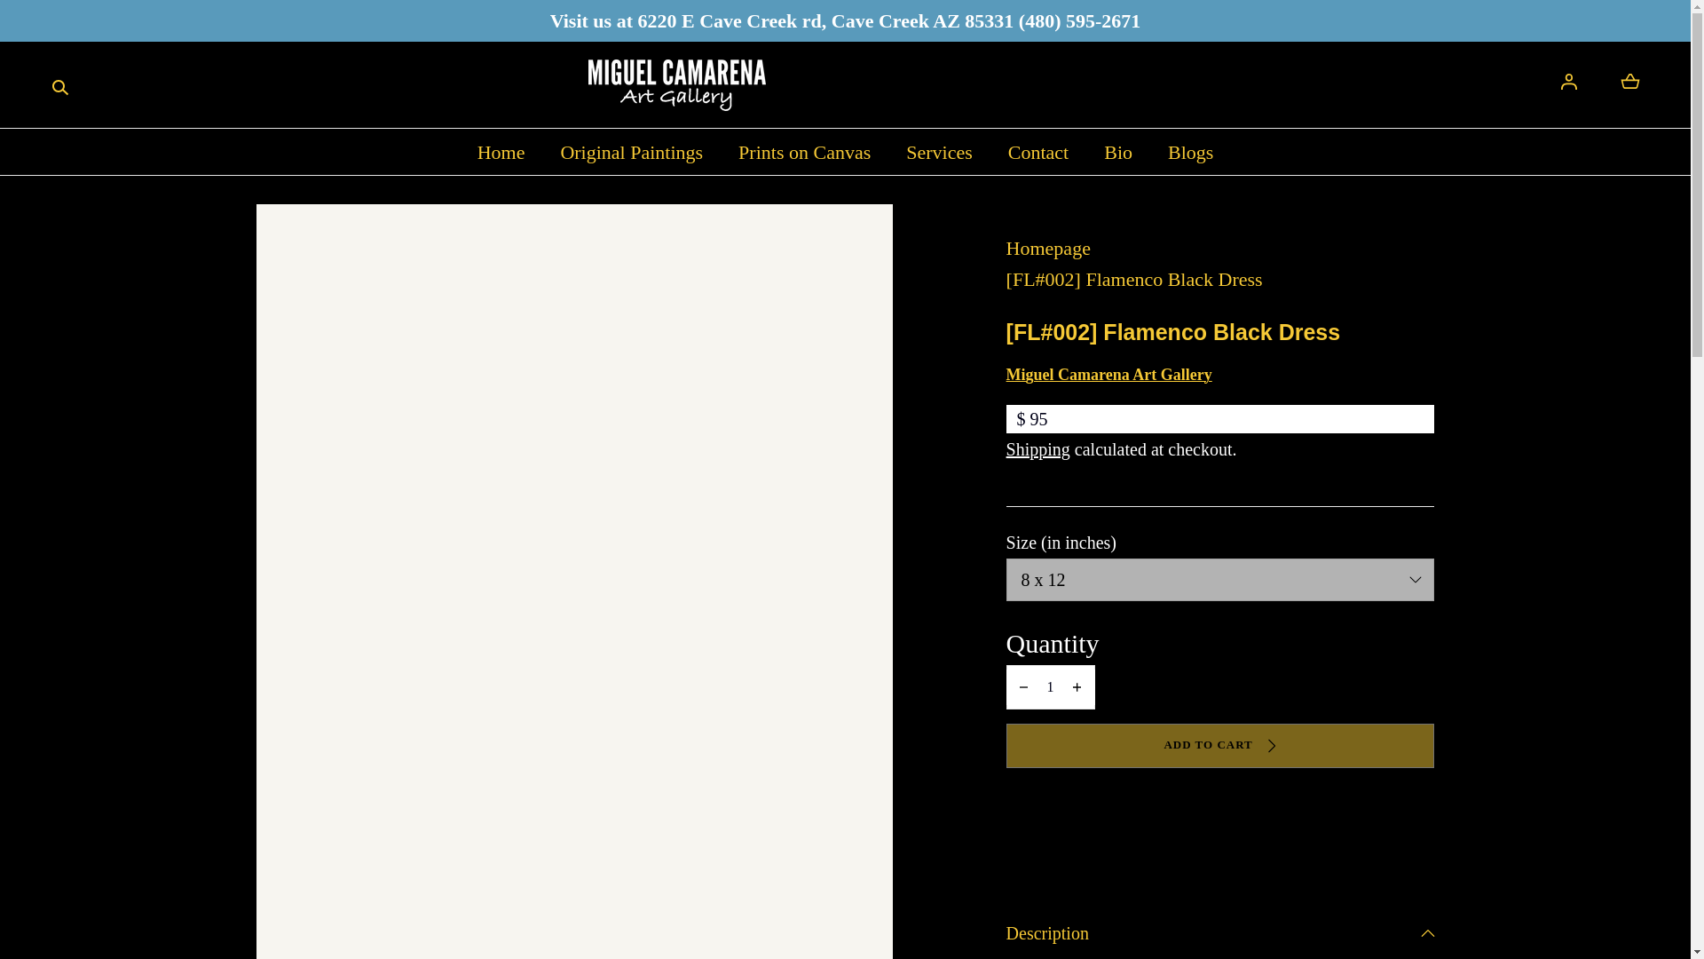 Image resolution: width=1704 pixels, height=959 pixels. What do you see at coordinates (501, 151) in the screenshot?
I see `Home` at bounding box center [501, 151].